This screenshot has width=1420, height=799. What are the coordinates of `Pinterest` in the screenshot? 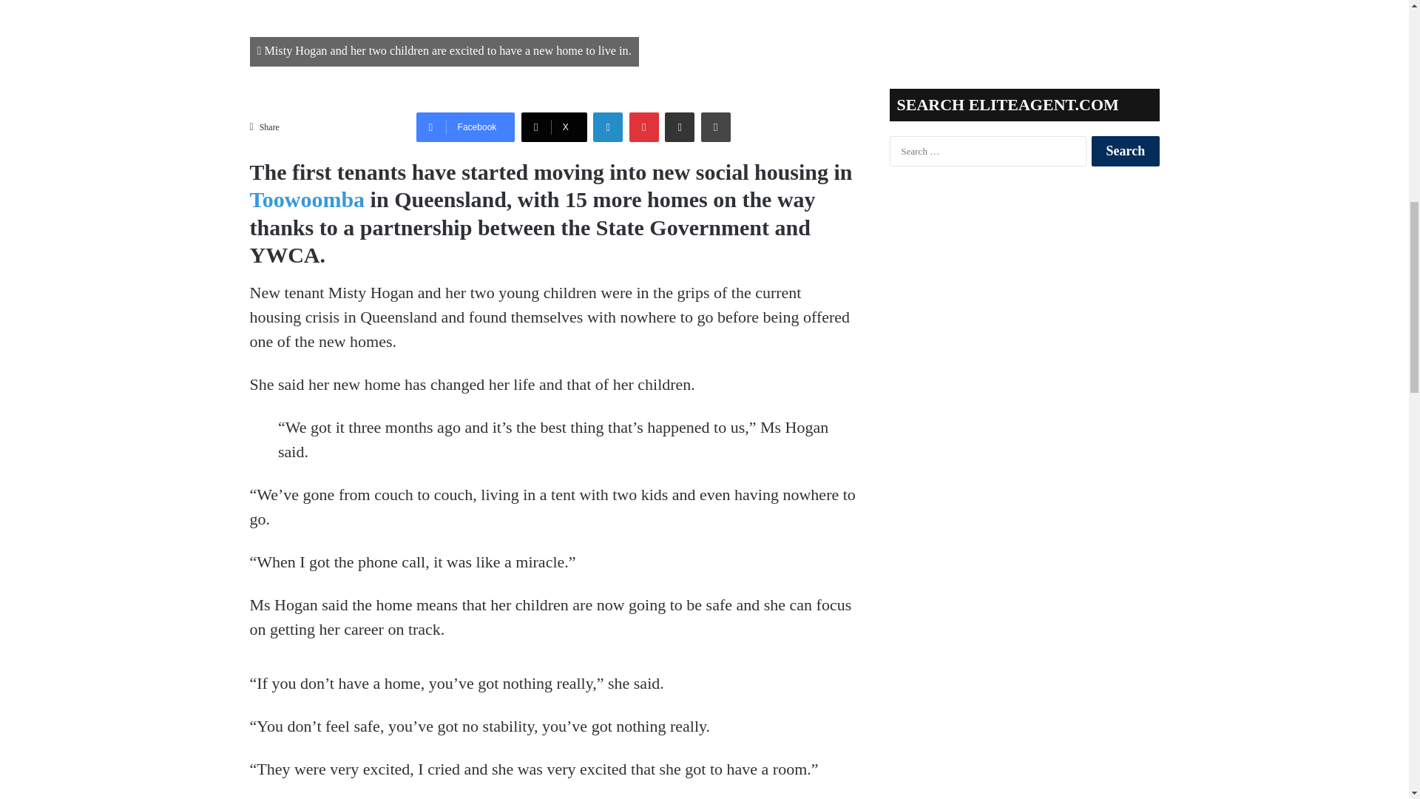 It's located at (643, 127).